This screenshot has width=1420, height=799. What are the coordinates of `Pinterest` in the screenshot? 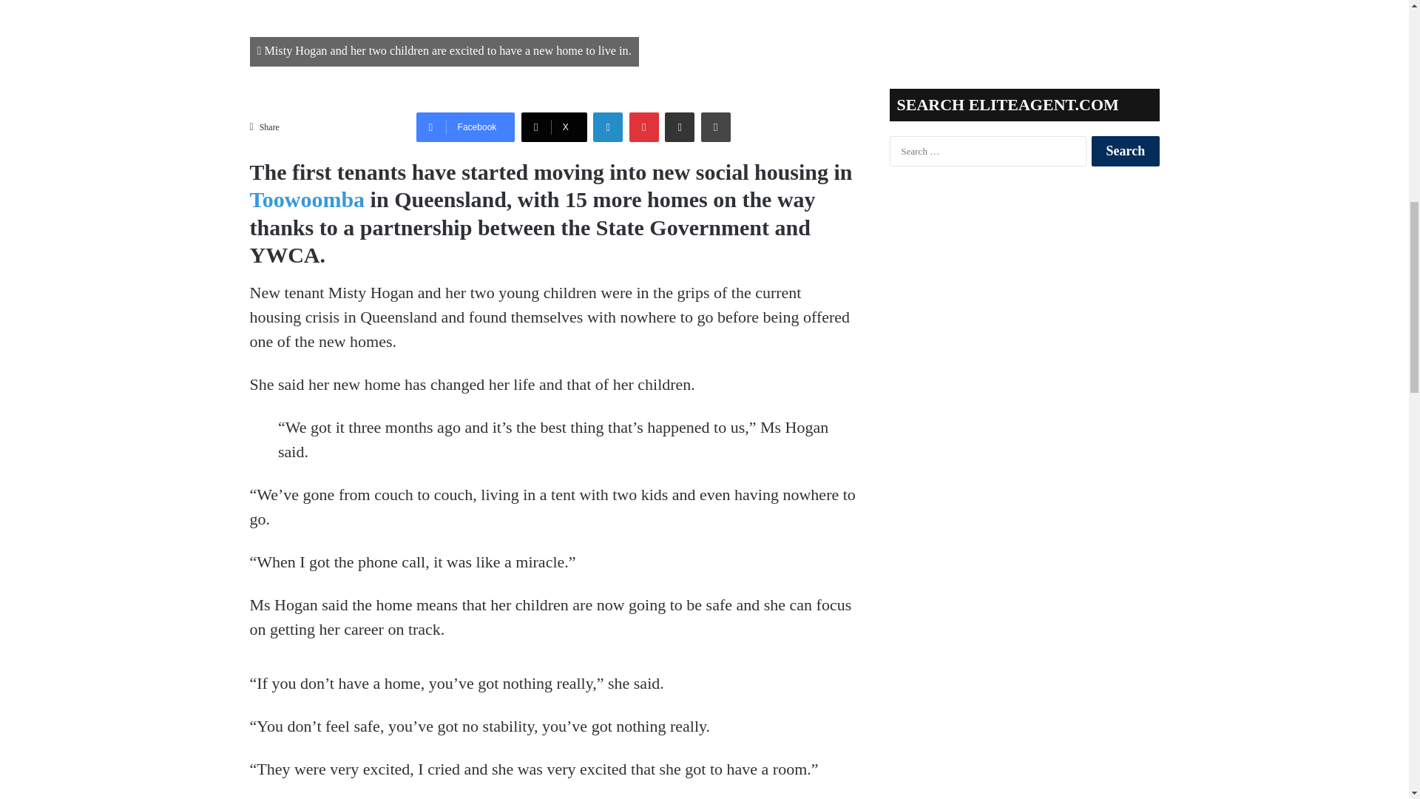 It's located at (643, 127).